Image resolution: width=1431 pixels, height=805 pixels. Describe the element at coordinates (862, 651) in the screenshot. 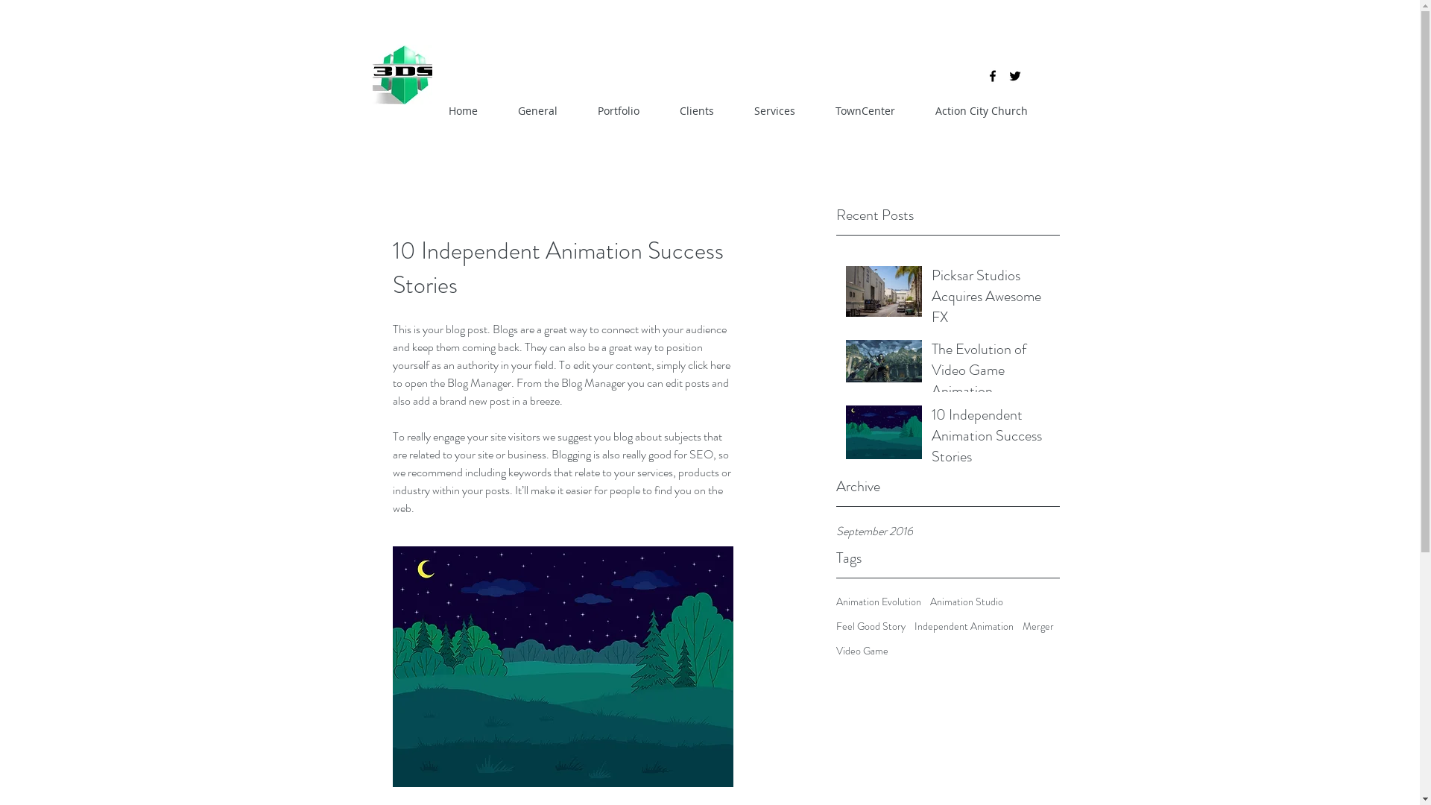

I see `Video Game` at that location.